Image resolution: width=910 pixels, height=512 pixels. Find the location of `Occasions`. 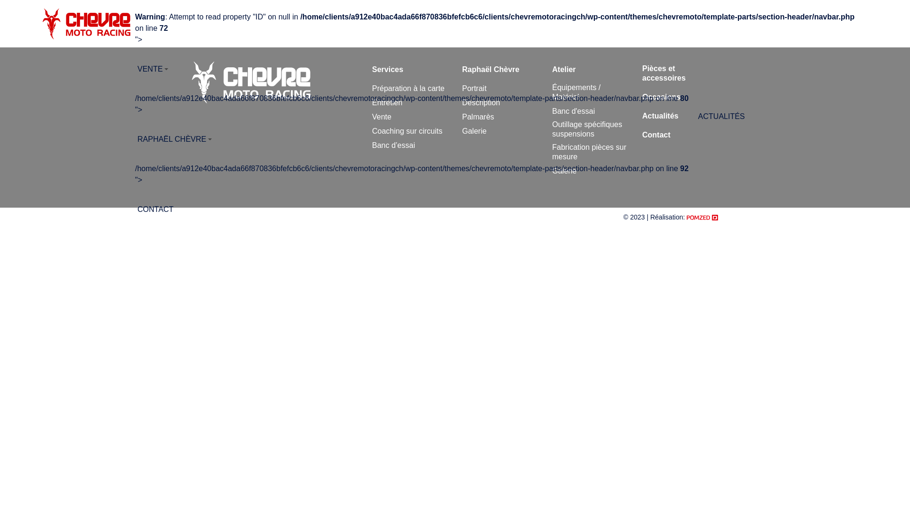

Occasions is located at coordinates (662, 97).